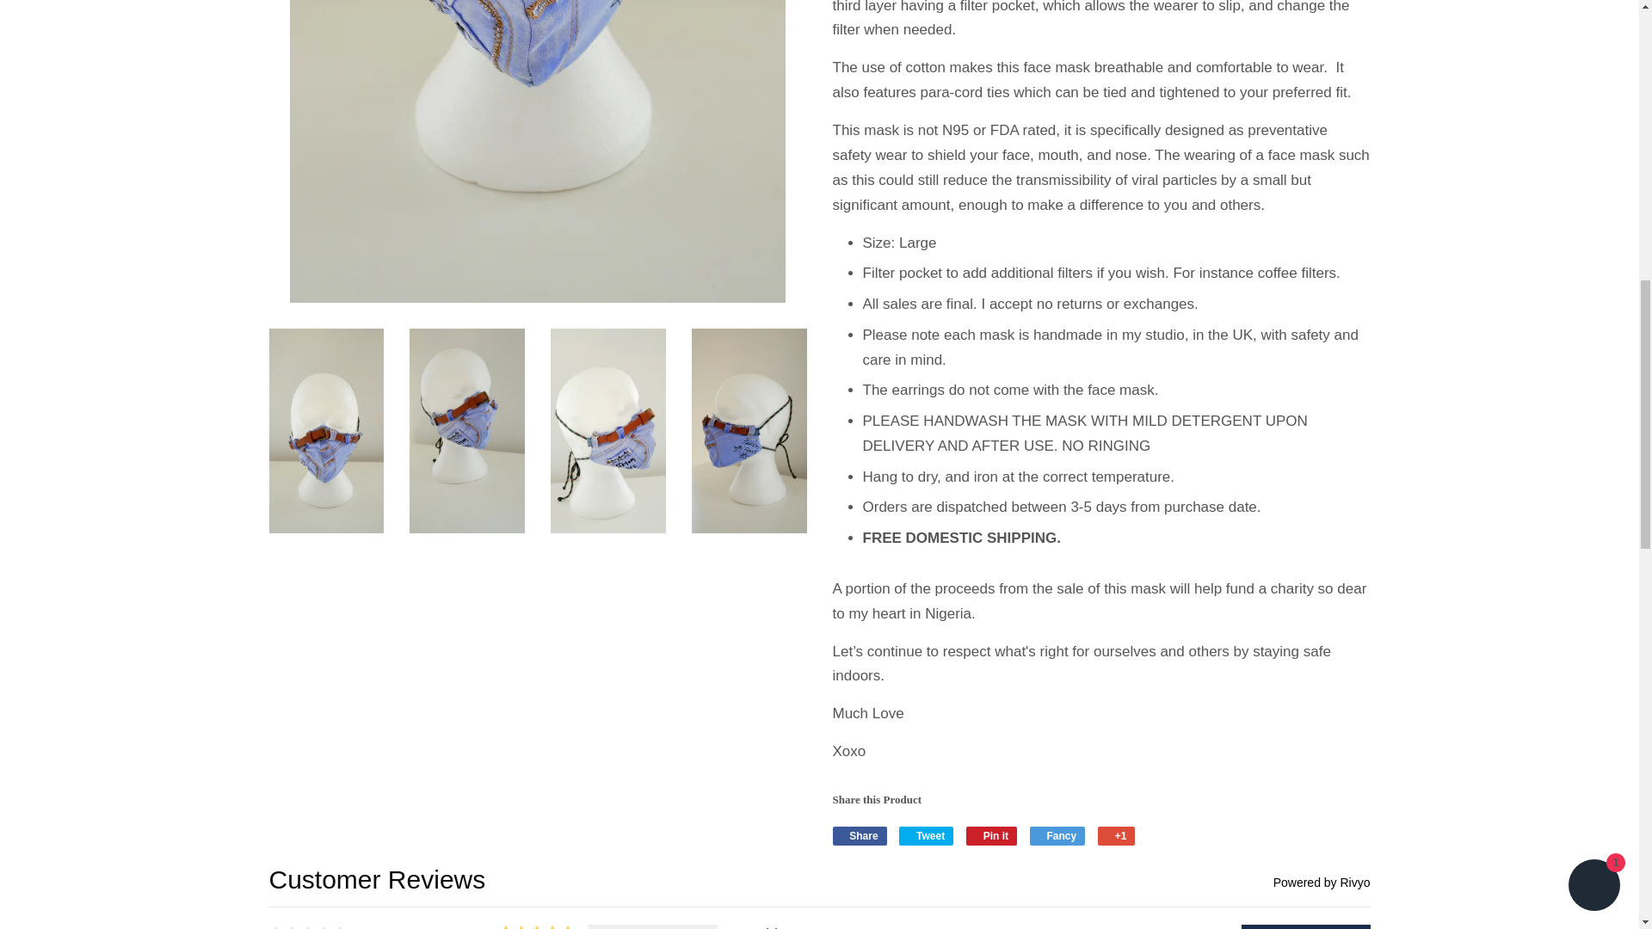 This screenshot has height=929, width=1652. I want to click on Pin on Pinterest, so click(991, 836).